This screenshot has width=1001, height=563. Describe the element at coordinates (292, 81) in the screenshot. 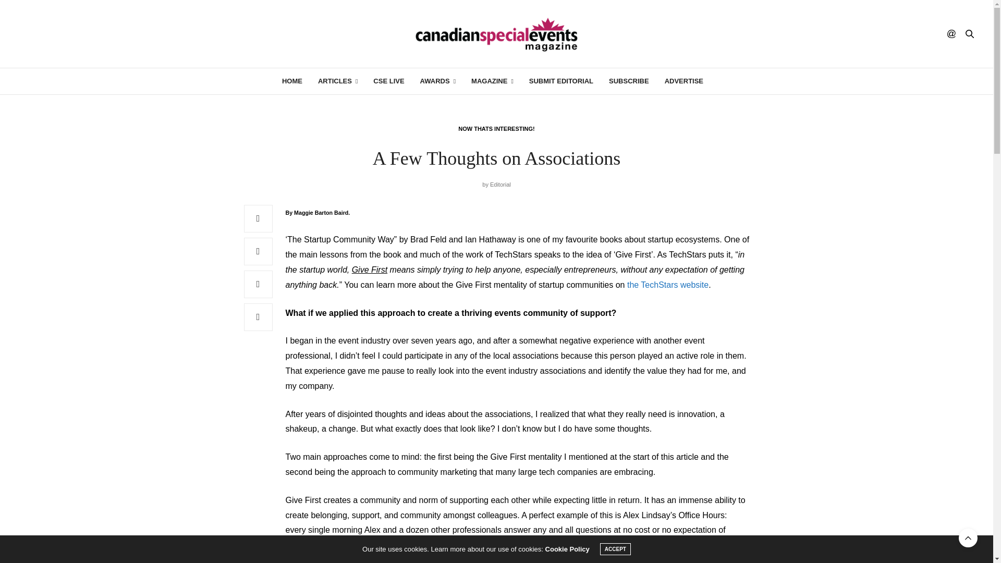

I see `HOME` at that location.